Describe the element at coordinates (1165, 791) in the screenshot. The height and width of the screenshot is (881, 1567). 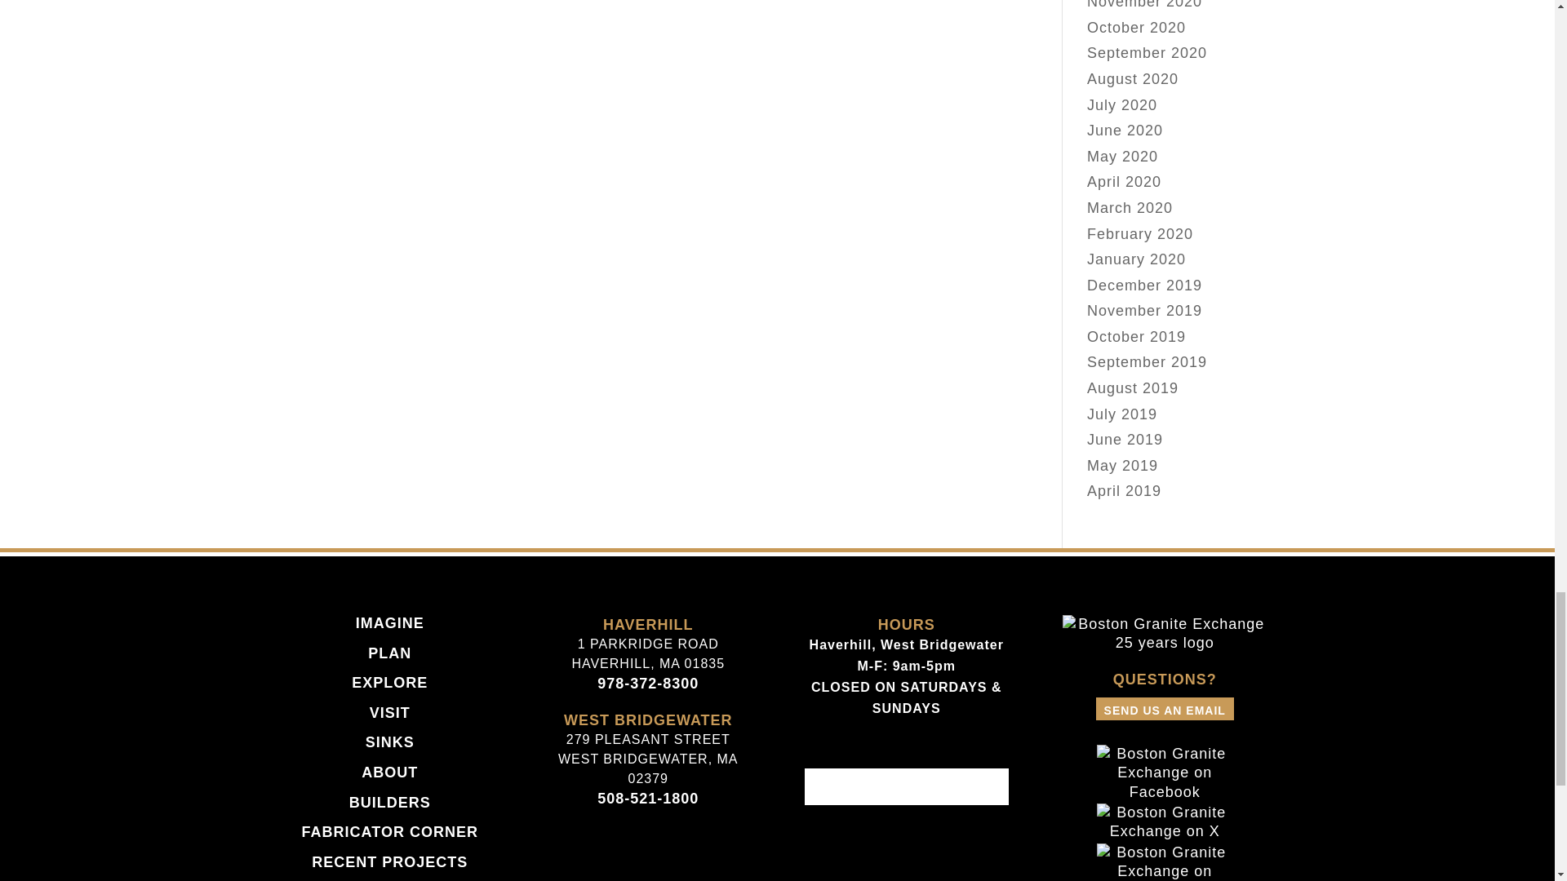
I see `Boston Granite Exchange on Facebook` at that location.